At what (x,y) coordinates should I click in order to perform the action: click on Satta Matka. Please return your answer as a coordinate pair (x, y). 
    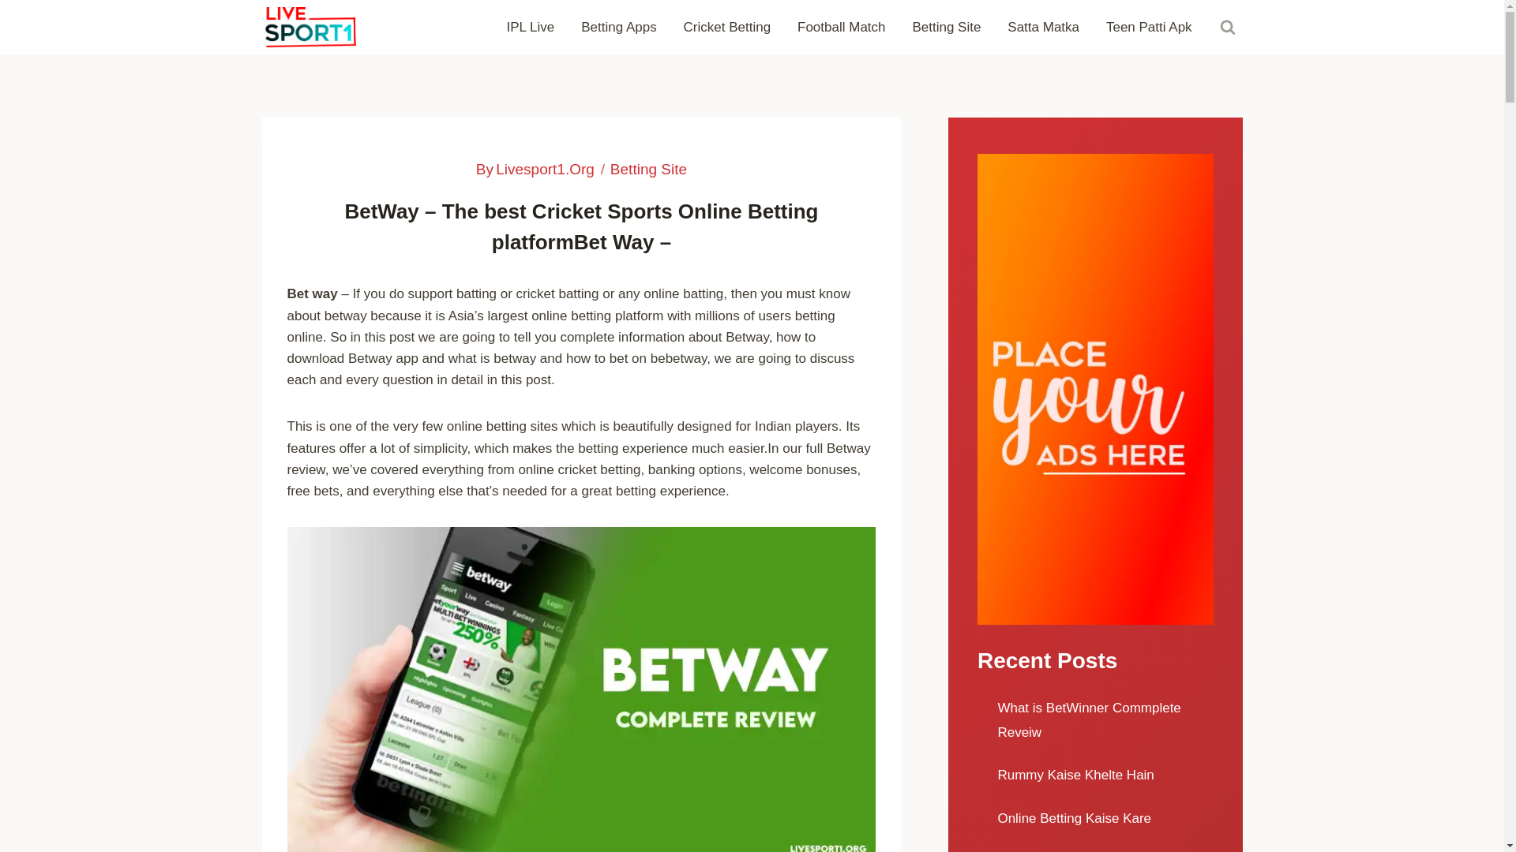
    Looking at the image, I should click on (1042, 27).